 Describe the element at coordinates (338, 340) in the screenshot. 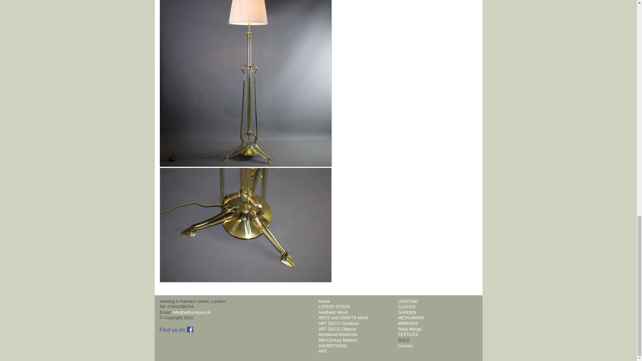

I see `Mid-Century Modern` at that location.